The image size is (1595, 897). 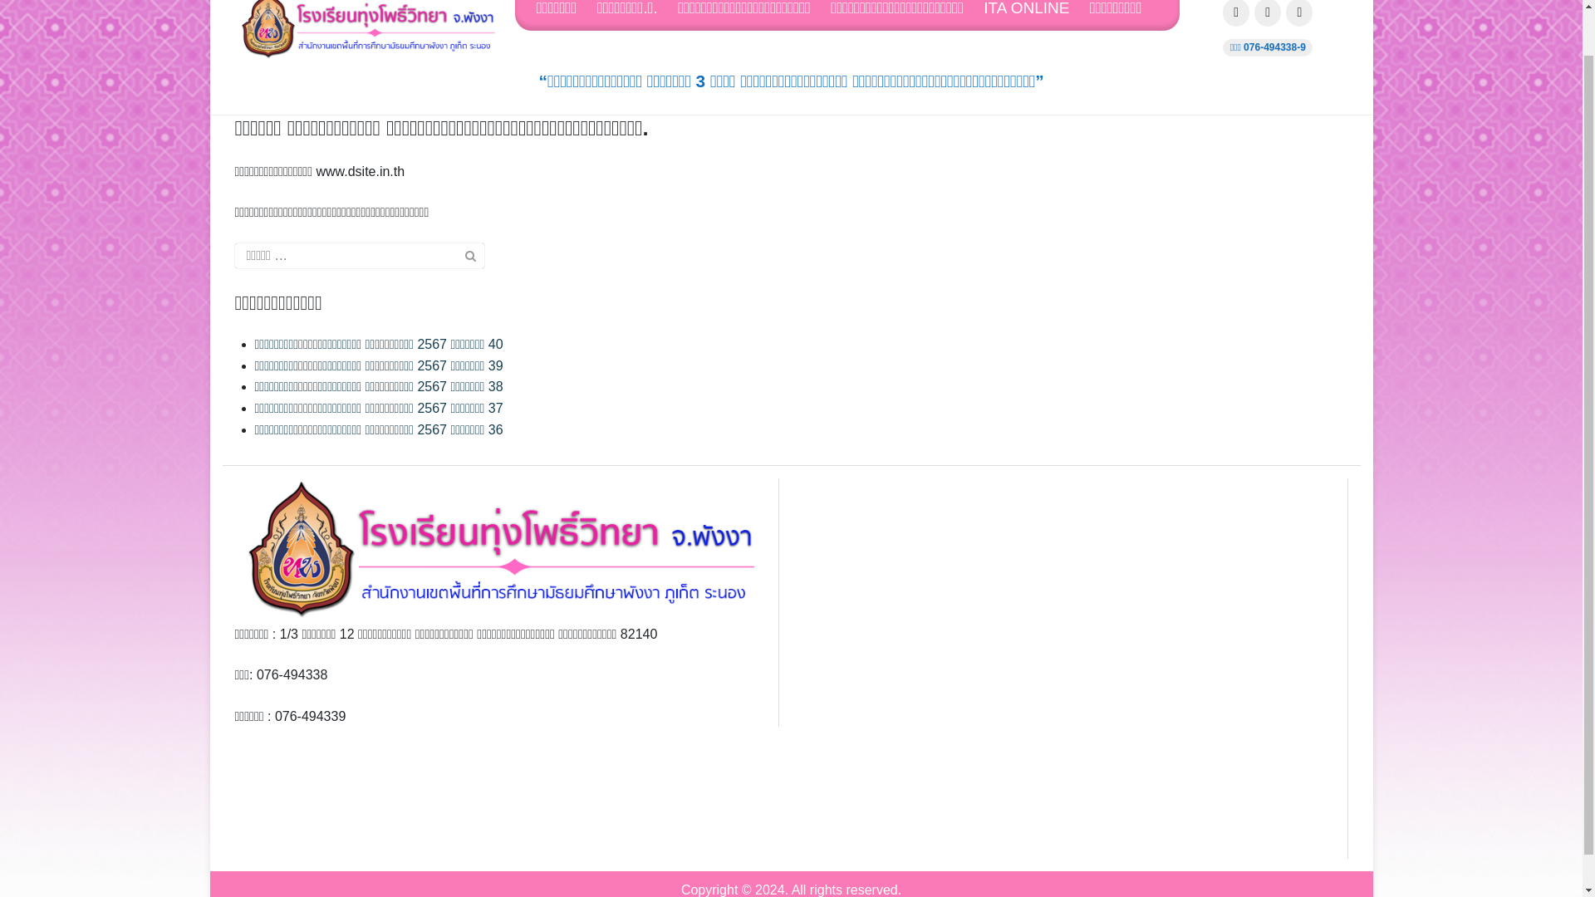 I want to click on ITA ONLINE, so click(x=1035, y=15).